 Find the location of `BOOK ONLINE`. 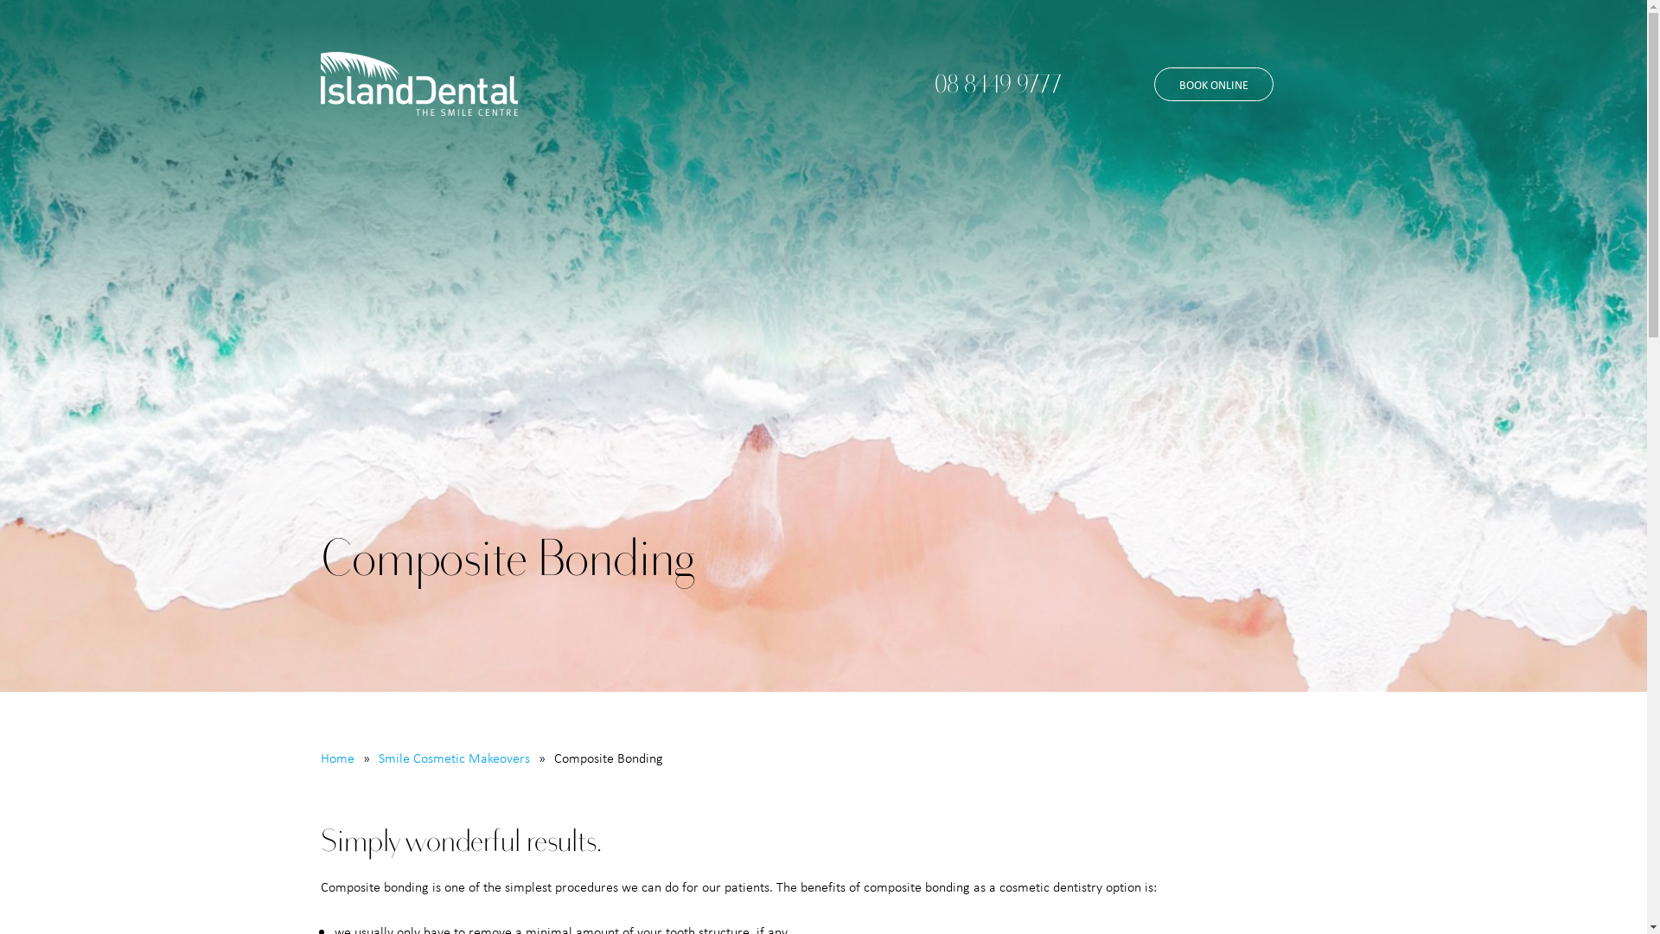

BOOK ONLINE is located at coordinates (1213, 84).